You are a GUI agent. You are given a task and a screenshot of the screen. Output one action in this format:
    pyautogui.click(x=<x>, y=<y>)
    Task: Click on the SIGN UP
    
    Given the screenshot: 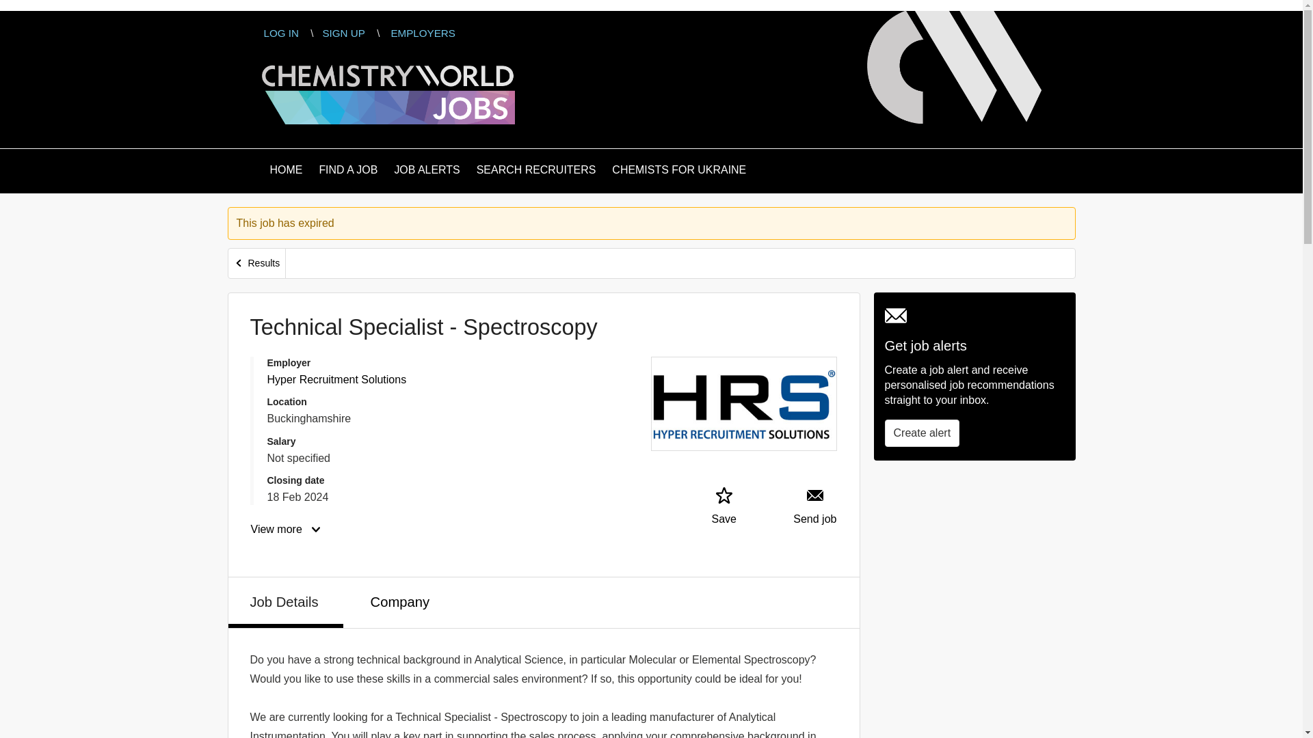 What is the action you would take?
    pyautogui.click(x=343, y=33)
    